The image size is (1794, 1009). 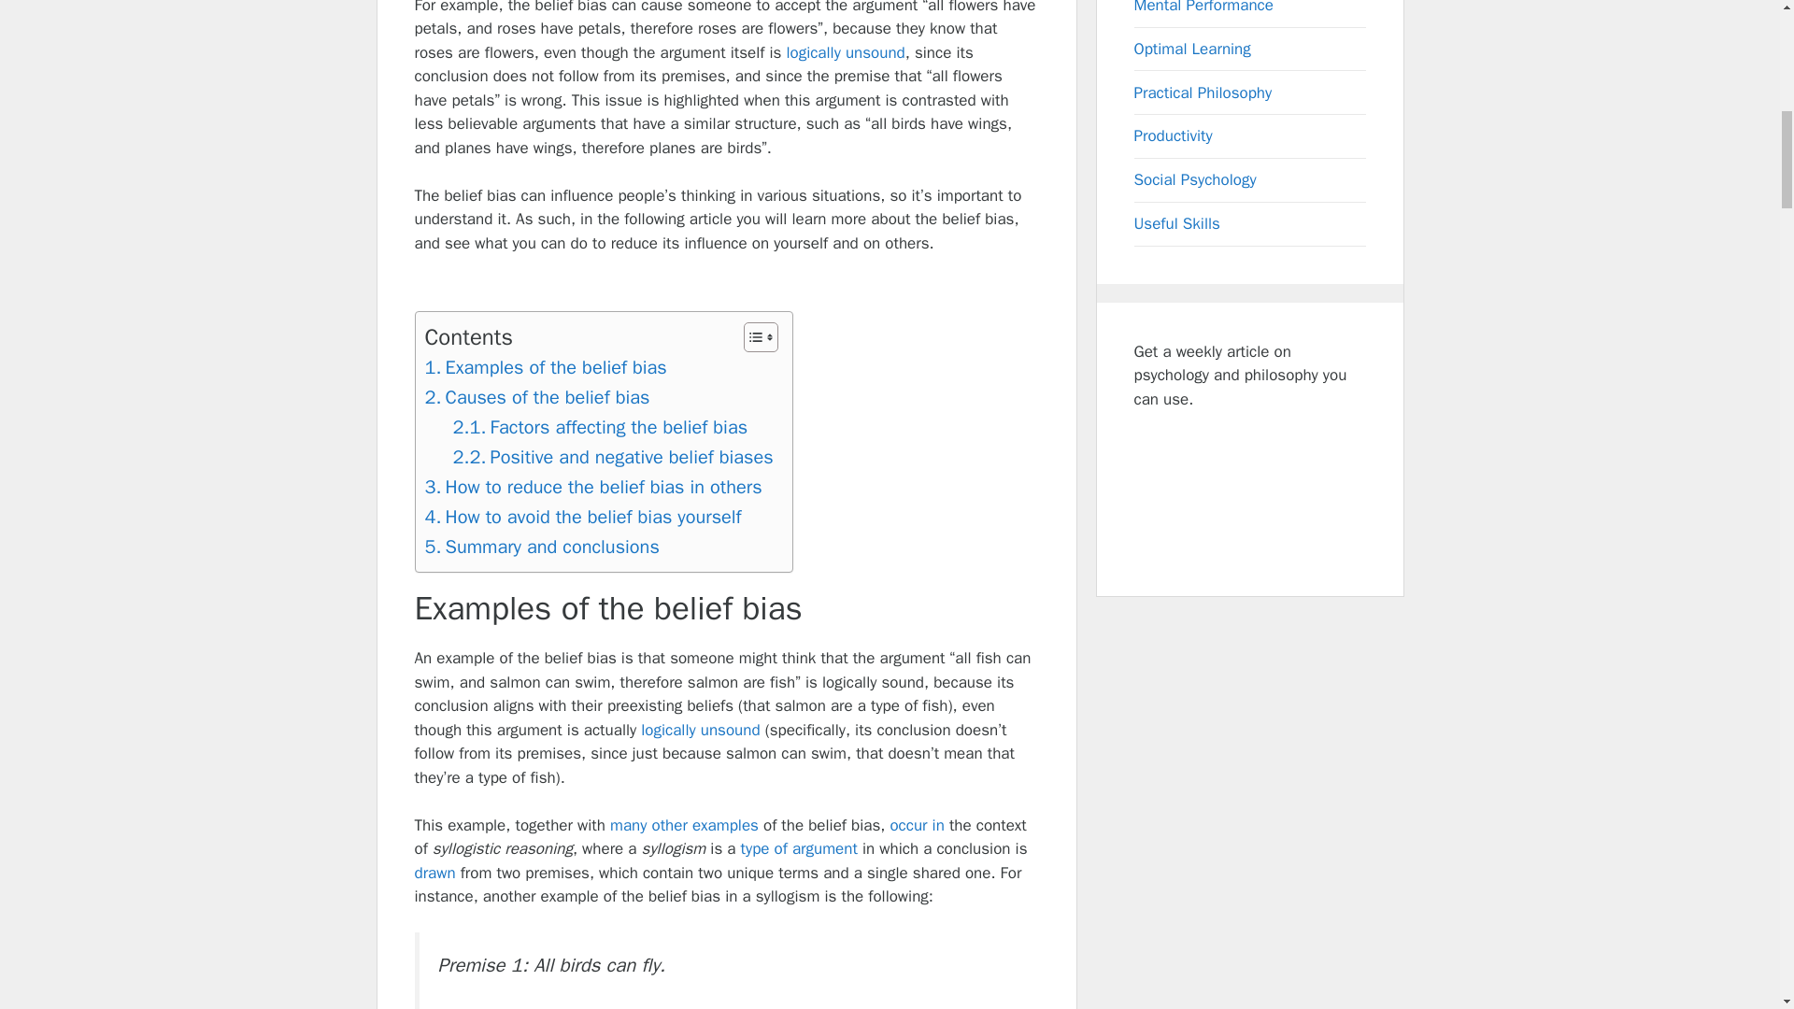 I want to click on many other examples, so click(x=684, y=825).